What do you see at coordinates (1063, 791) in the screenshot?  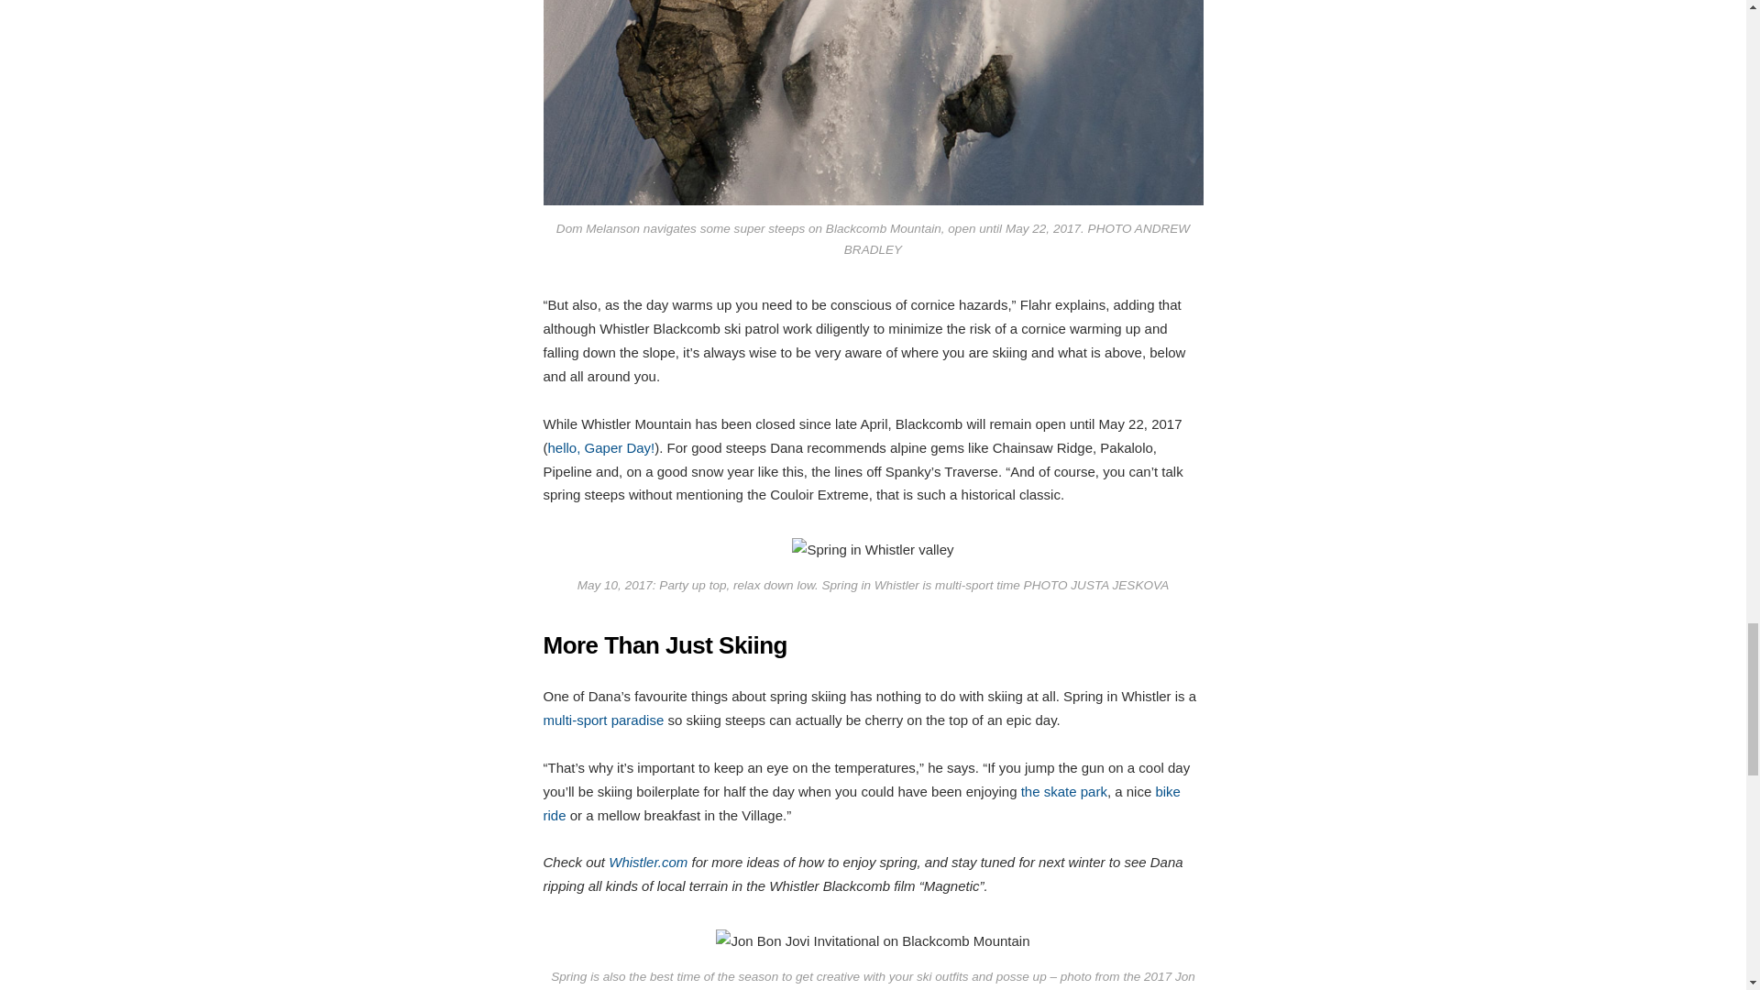 I see `the skate park` at bounding box center [1063, 791].